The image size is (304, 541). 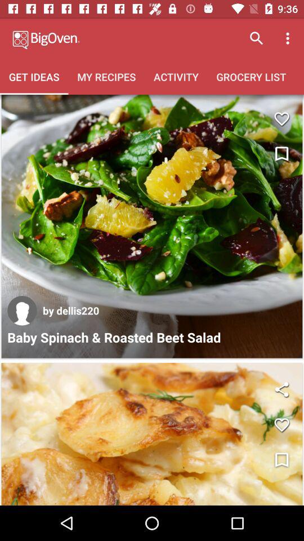 I want to click on press icon above baby spinach roasted icon, so click(x=22, y=311).